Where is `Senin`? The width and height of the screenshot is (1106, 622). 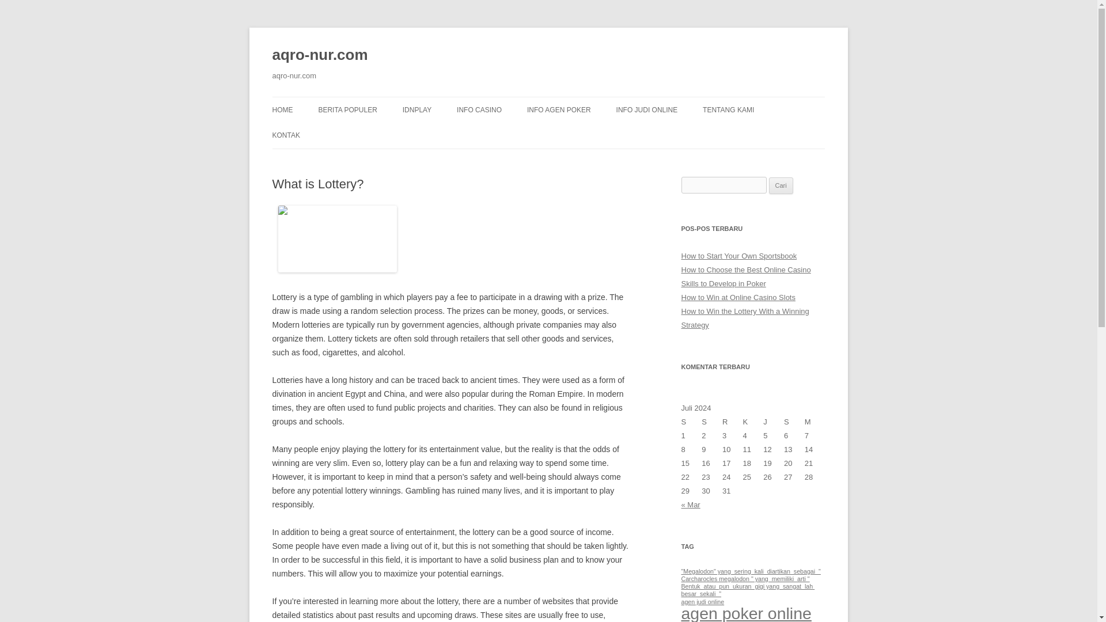 Senin is located at coordinates (691, 422).